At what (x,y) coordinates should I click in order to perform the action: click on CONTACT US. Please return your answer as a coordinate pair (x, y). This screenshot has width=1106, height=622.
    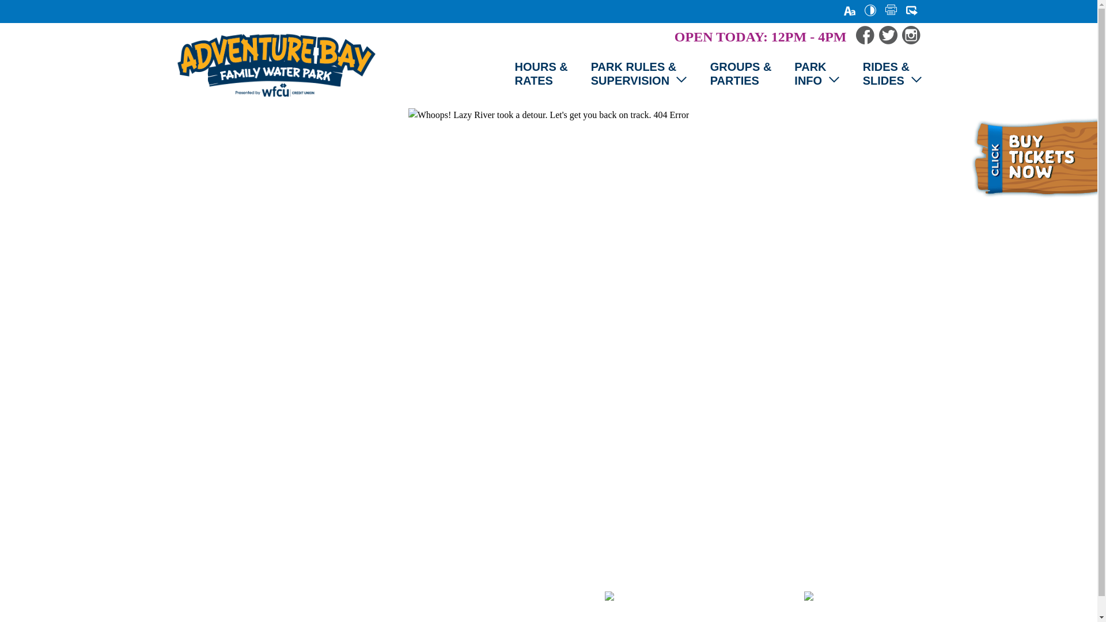
    Looking at the image, I should click on (386, 598).